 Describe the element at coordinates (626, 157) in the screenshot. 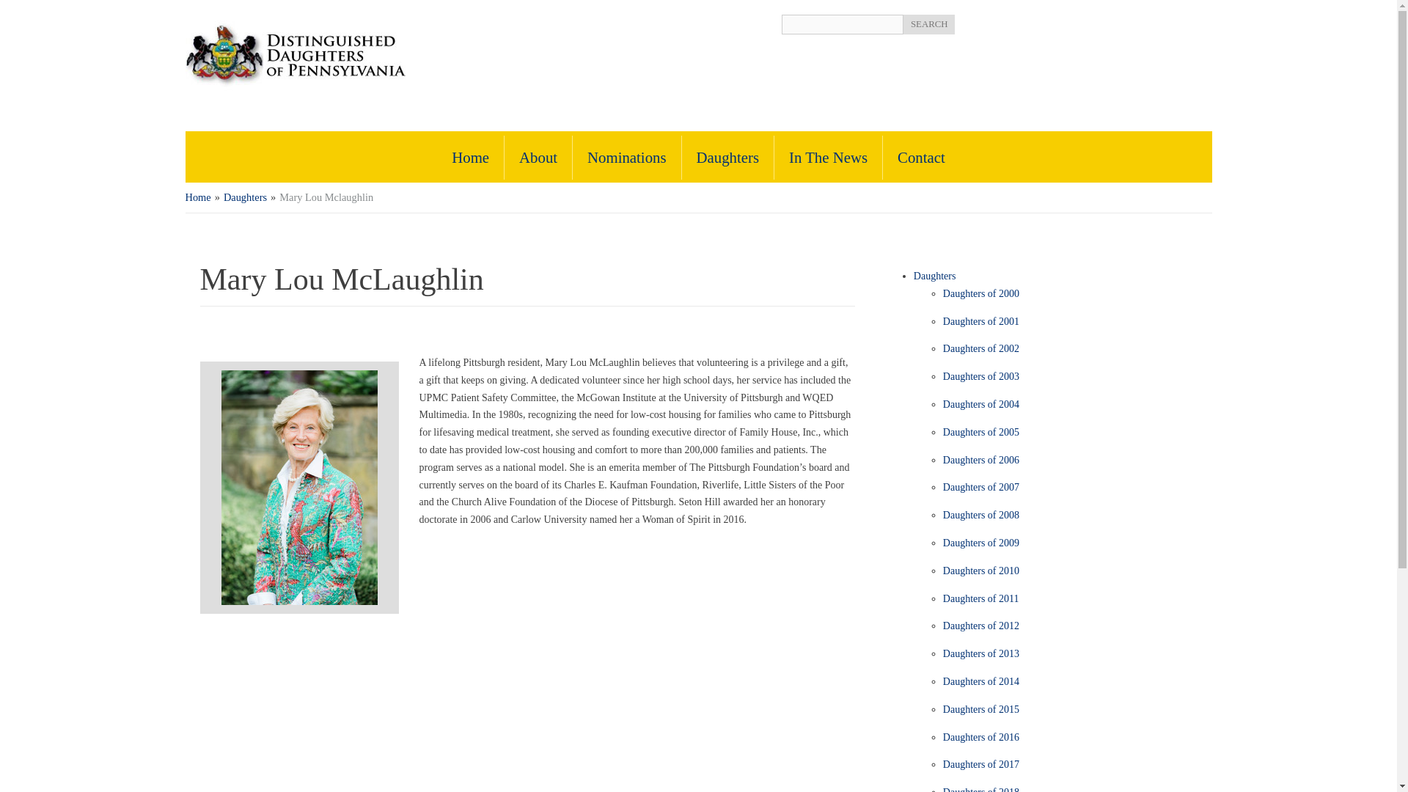

I see `Nominations` at that location.